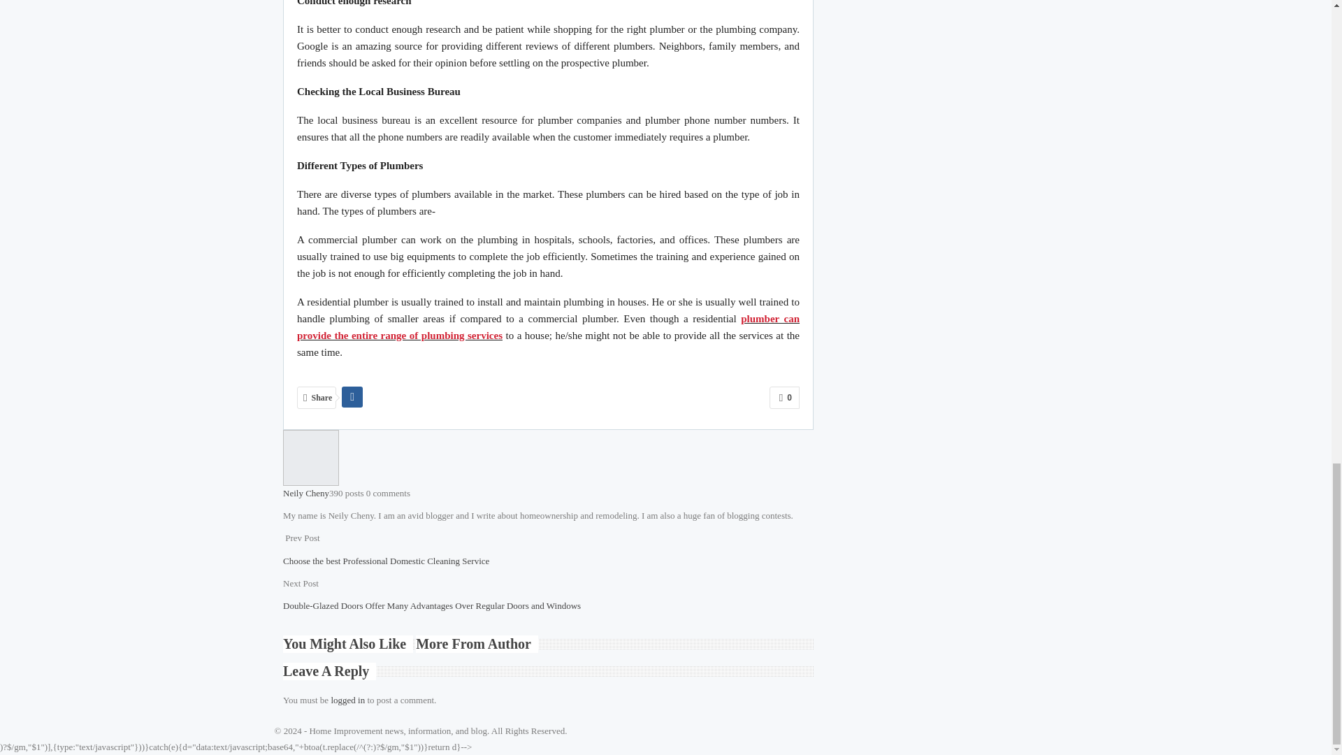  I want to click on Neily Cheny, so click(306, 492).